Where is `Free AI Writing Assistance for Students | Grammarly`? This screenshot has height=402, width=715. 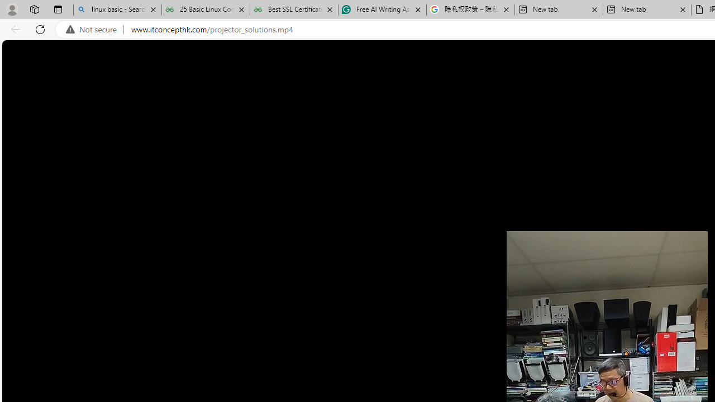 Free AI Writing Assistance for Students | Grammarly is located at coordinates (382, 10).